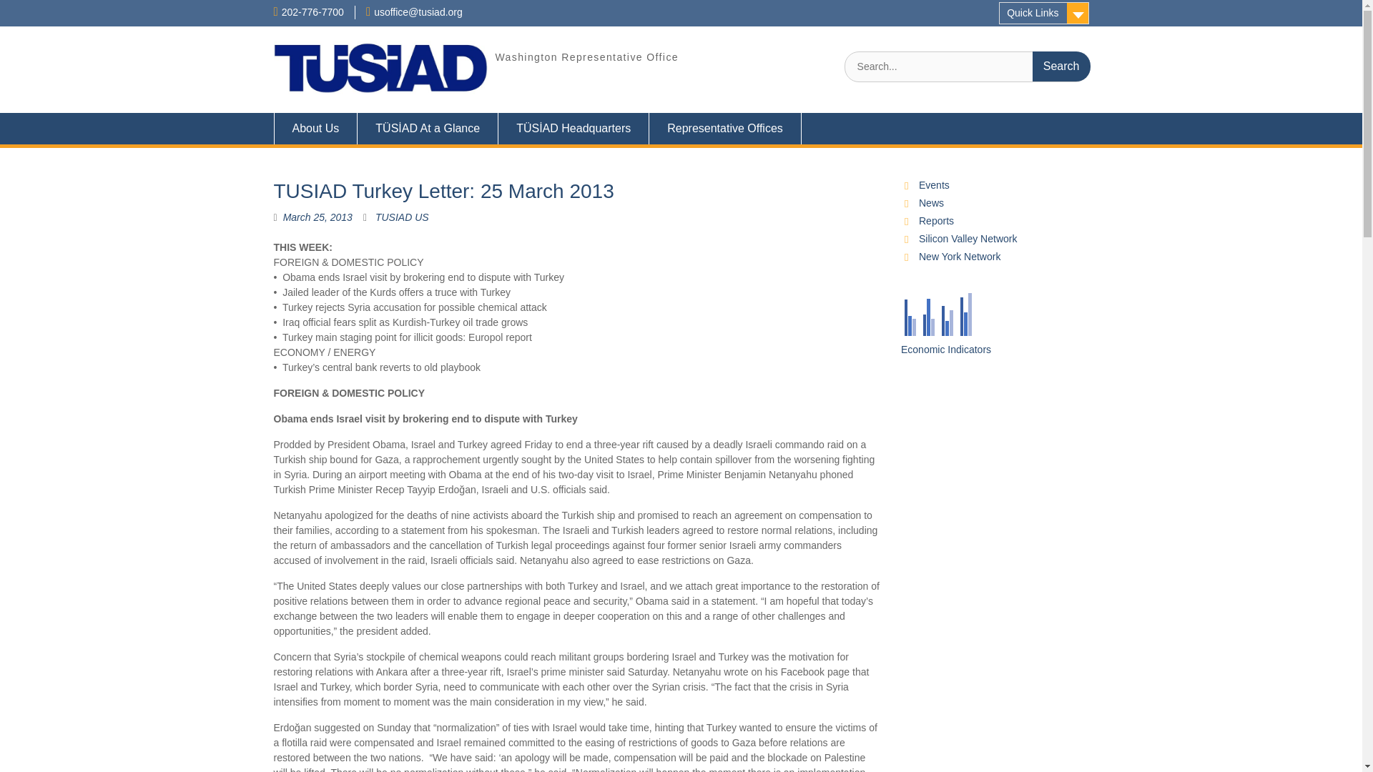 The width and height of the screenshot is (1373, 772). I want to click on Quick Links, so click(1044, 13).